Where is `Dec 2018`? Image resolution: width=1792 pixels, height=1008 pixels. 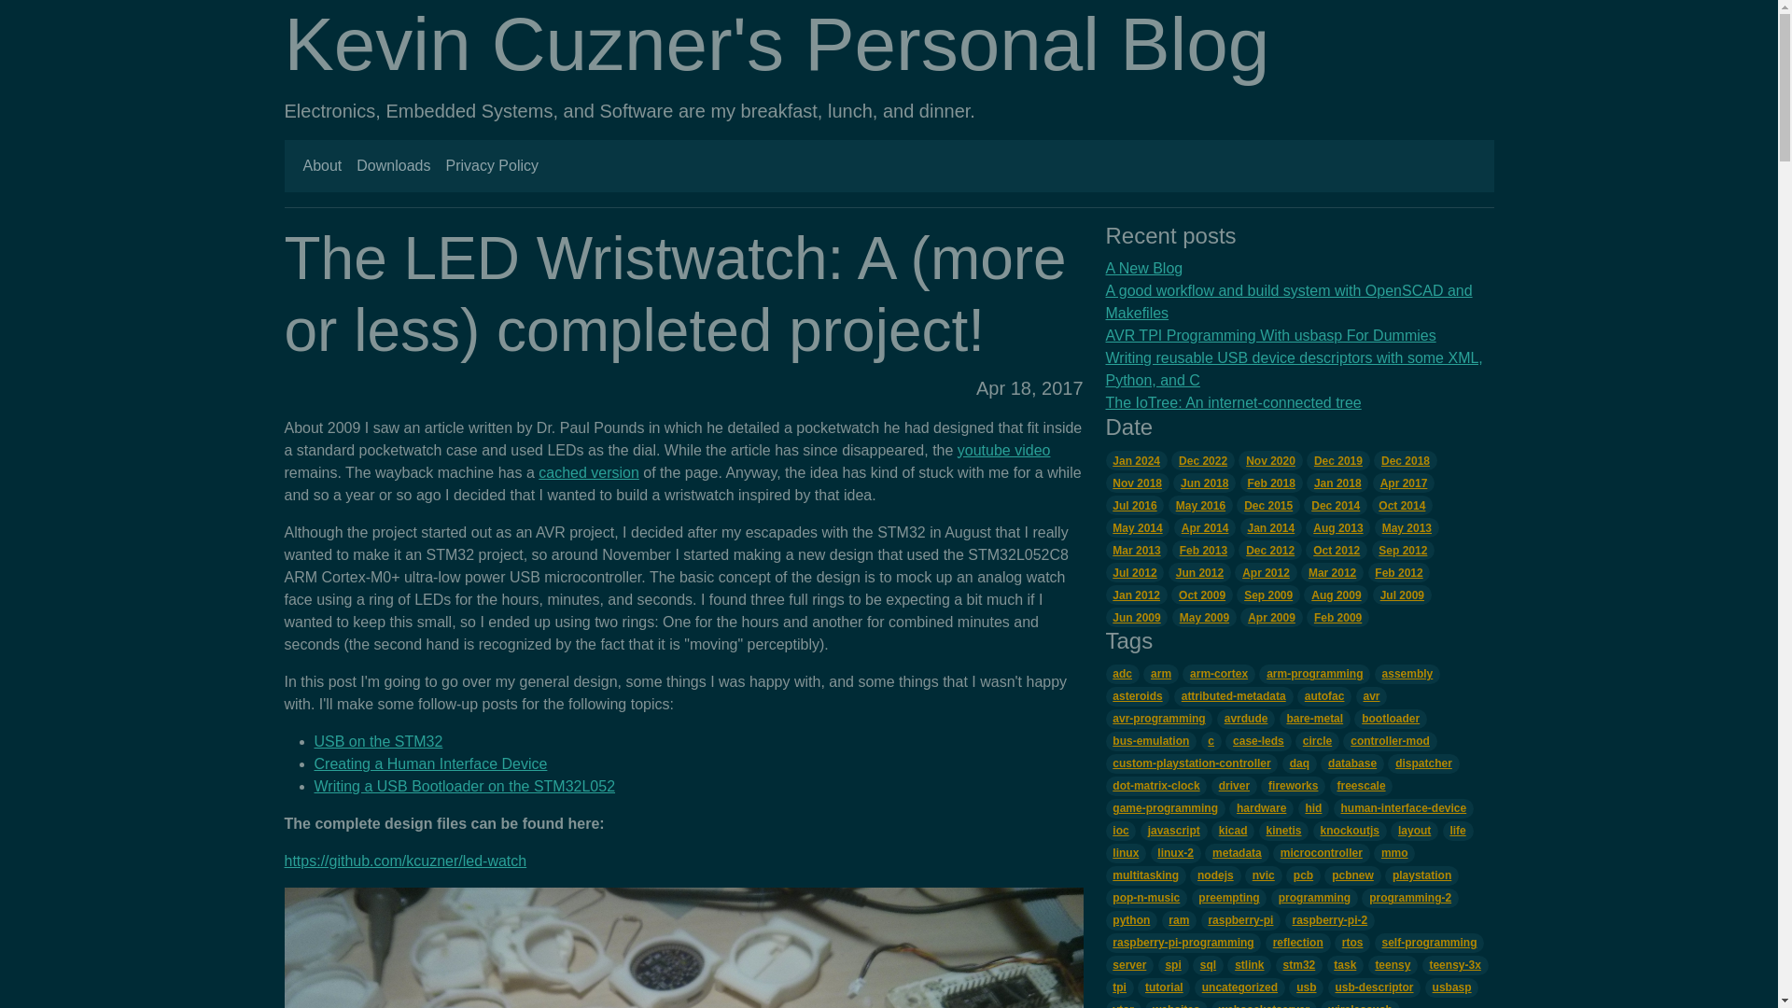
Dec 2018 is located at coordinates (1406, 459).